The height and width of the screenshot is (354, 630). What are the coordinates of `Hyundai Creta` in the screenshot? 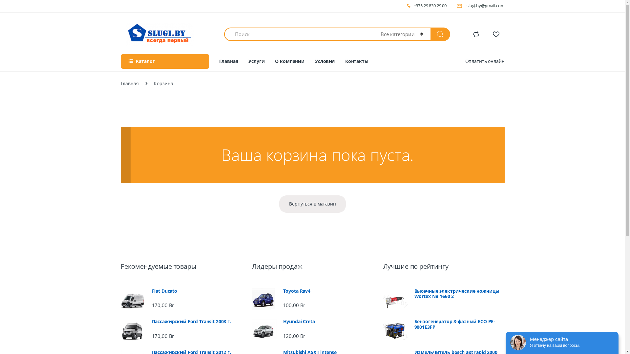 It's located at (313, 322).